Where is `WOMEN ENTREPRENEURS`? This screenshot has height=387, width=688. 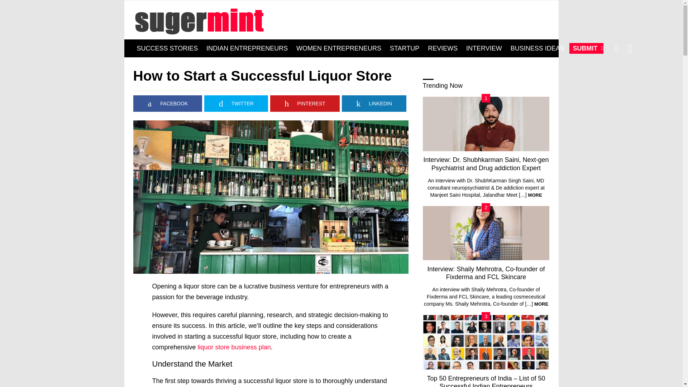
WOMEN ENTREPRENEURS is located at coordinates (339, 48).